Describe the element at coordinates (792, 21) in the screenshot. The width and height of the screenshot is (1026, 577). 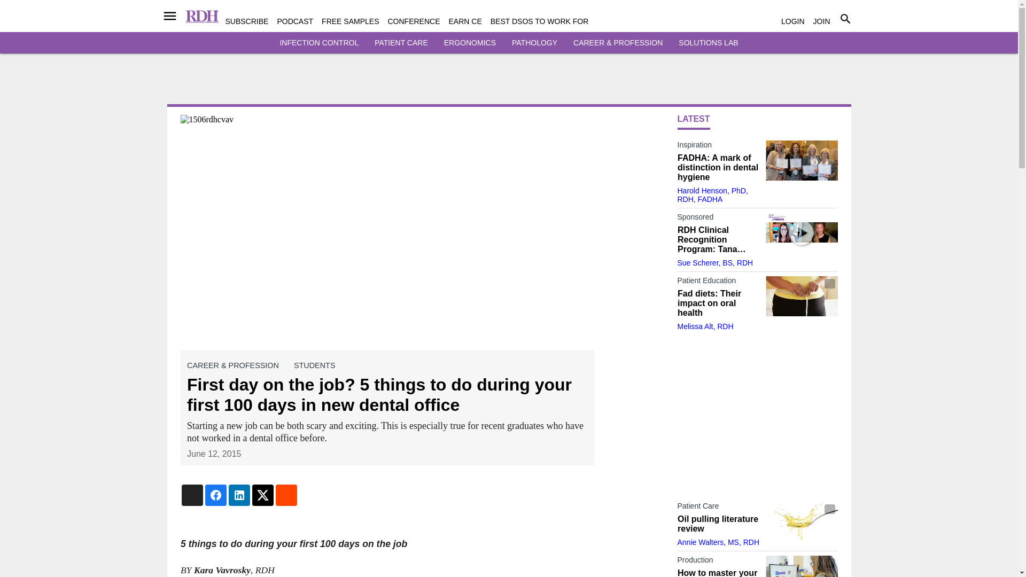
I see `LOGIN` at that location.